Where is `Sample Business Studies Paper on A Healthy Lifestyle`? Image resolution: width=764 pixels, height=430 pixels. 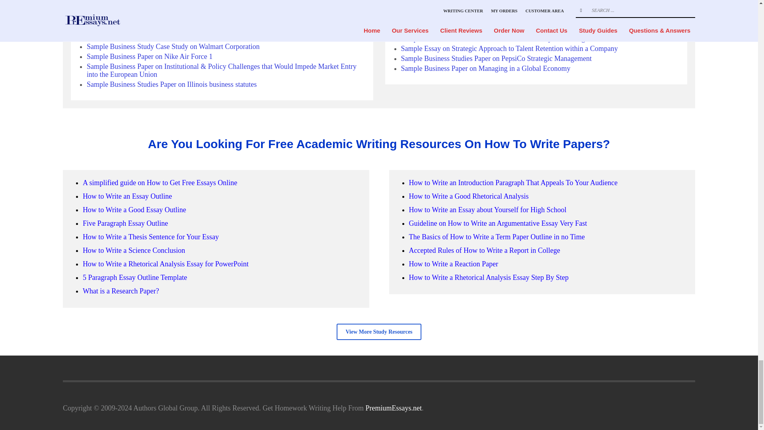
Sample Business Studies Paper on A Healthy Lifestyle is located at coordinates (165, 37).